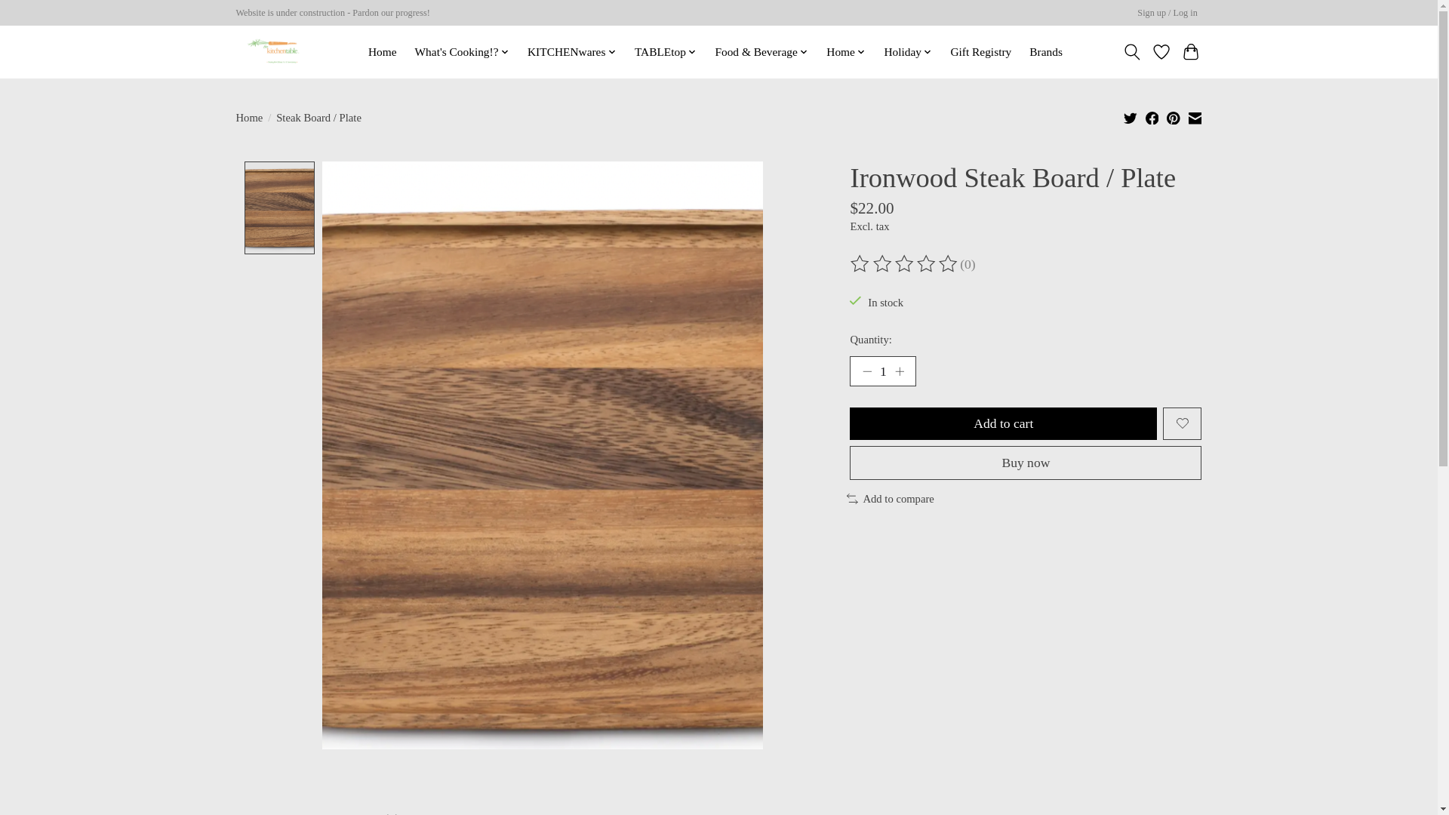  I want to click on Share on Twitter, so click(1131, 118).